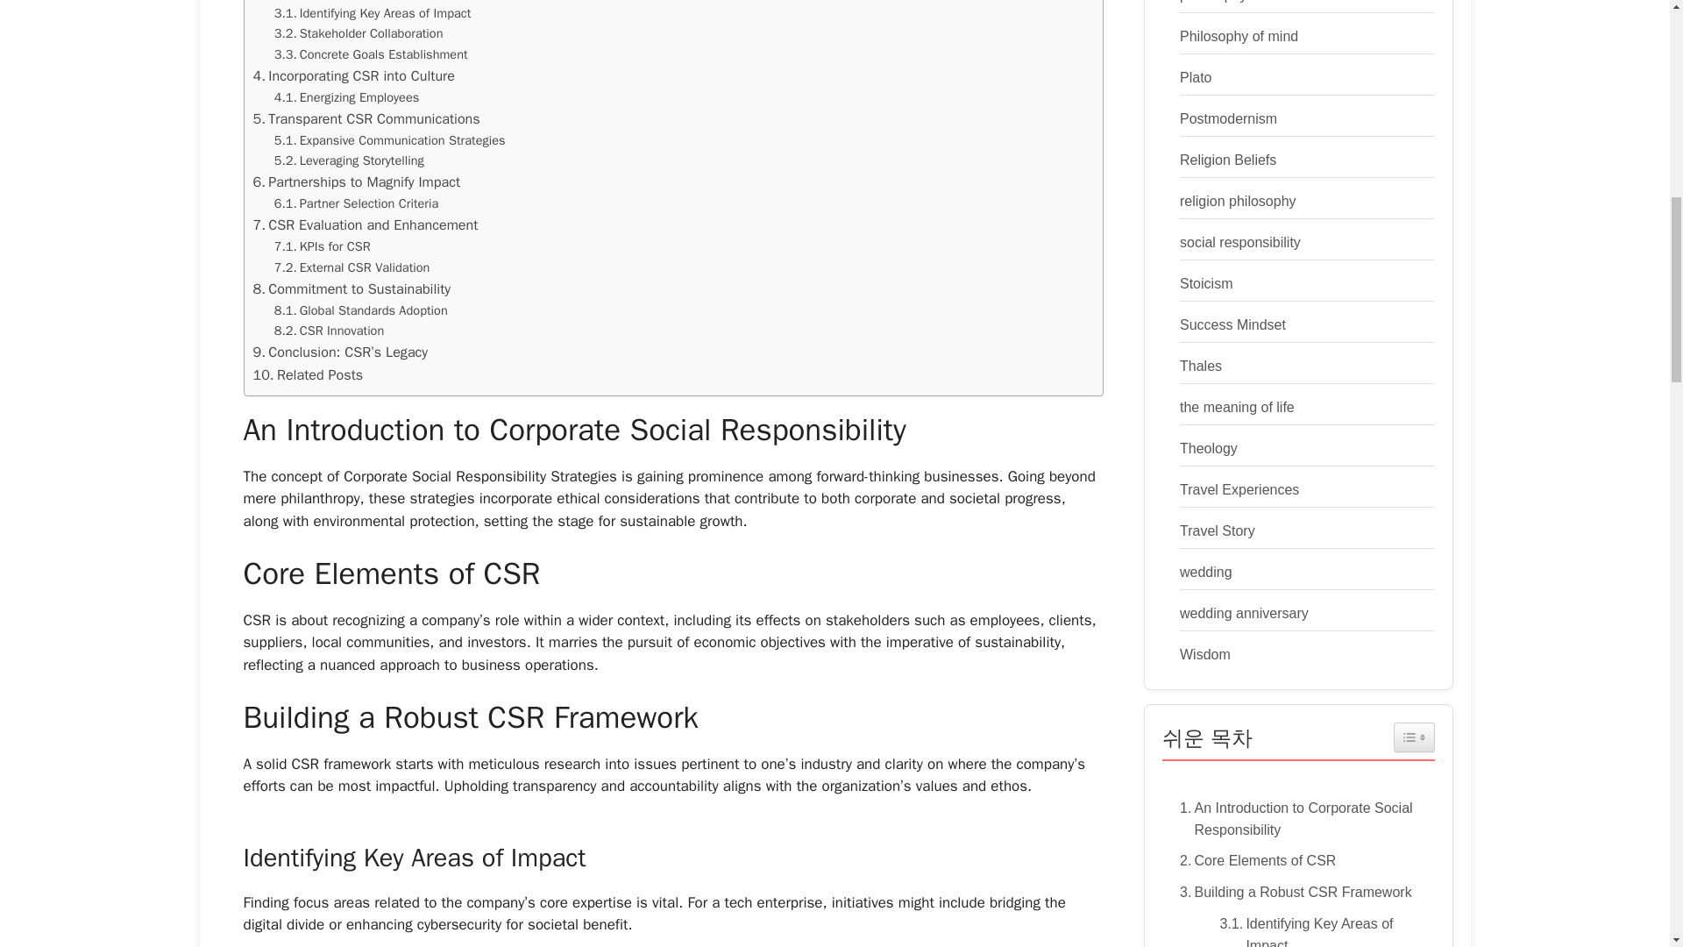  What do you see at coordinates (359, 33) in the screenshot?
I see `Stakeholder Collaboration` at bounding box center [359, 33].